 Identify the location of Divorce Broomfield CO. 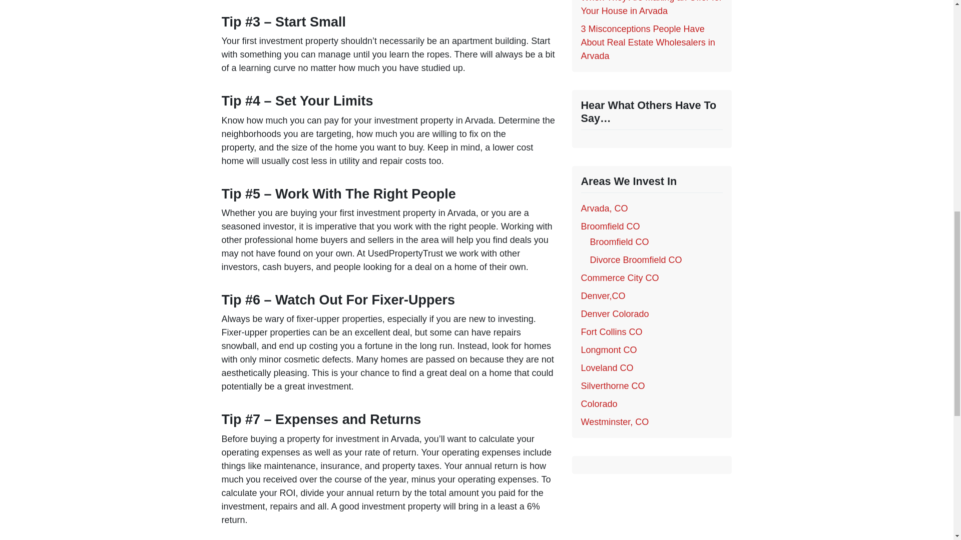
(636, 260).